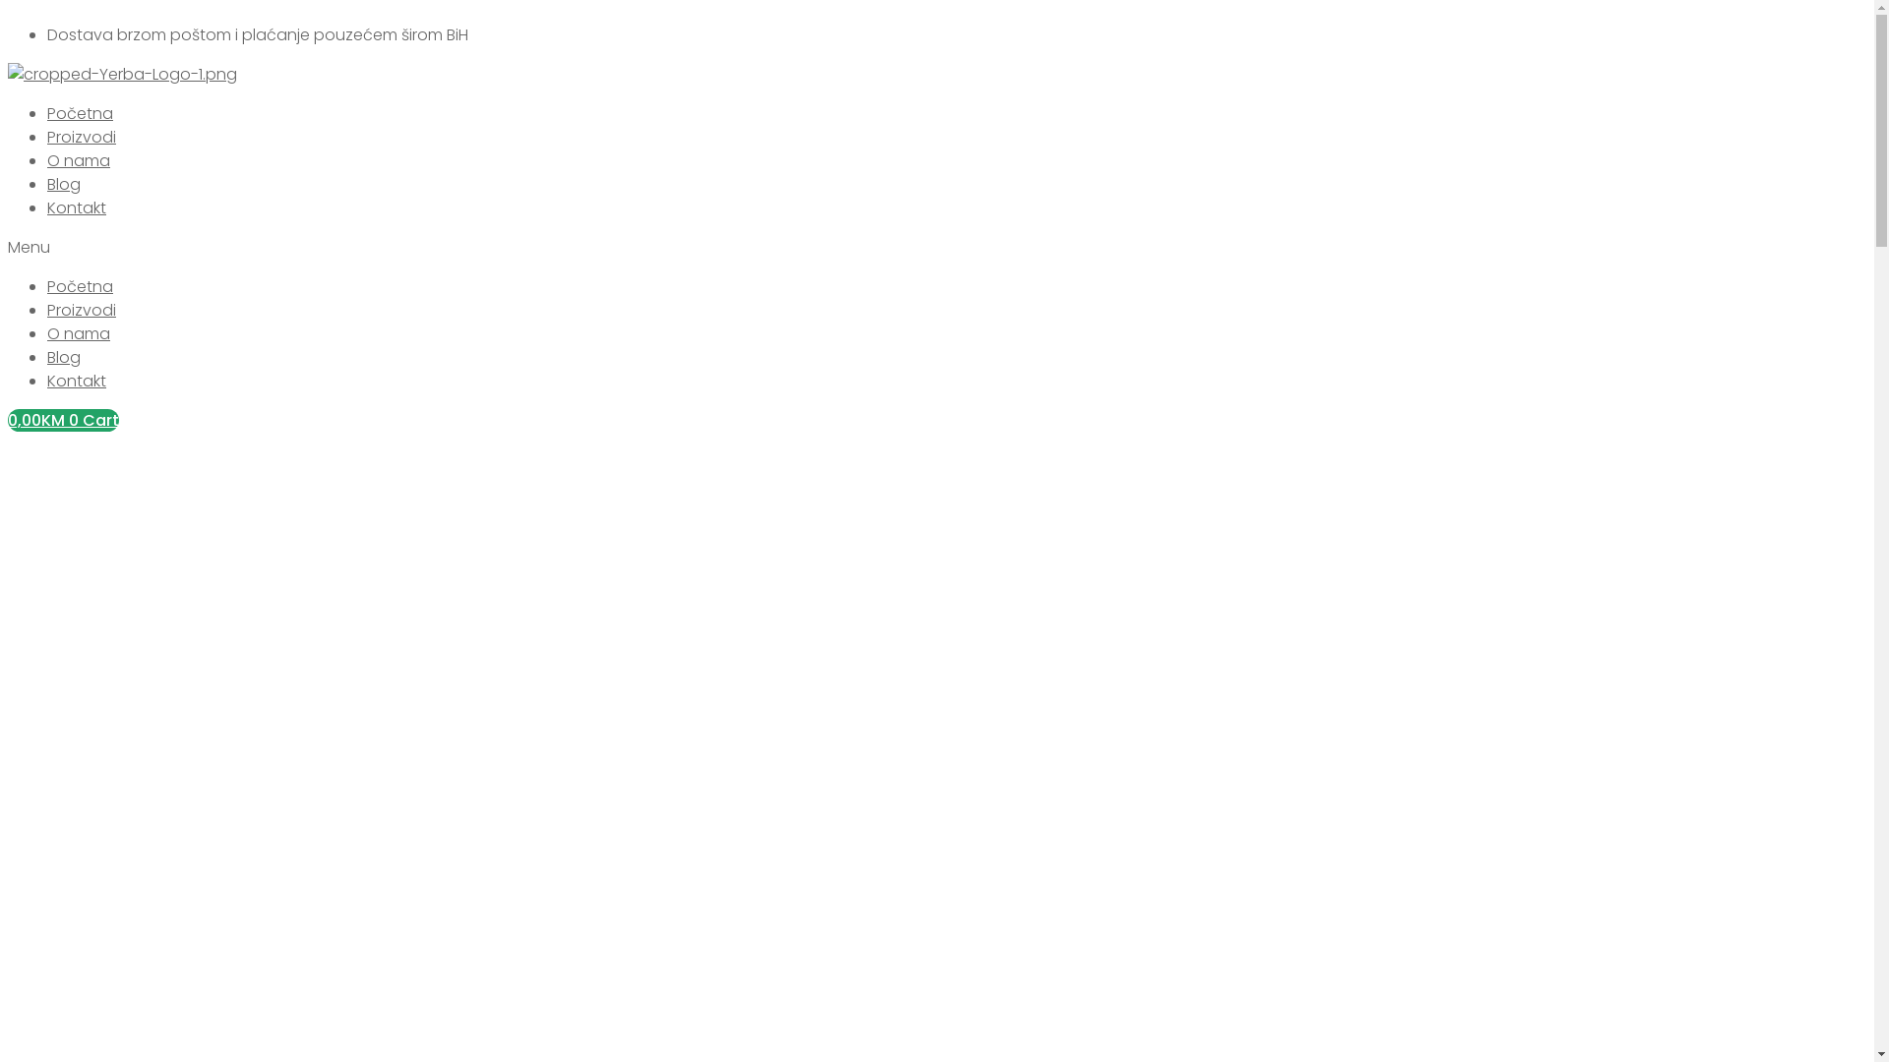  Describe the element at coordinates (82, 138) in the screenshot. I see `Proizvodi` at that location.